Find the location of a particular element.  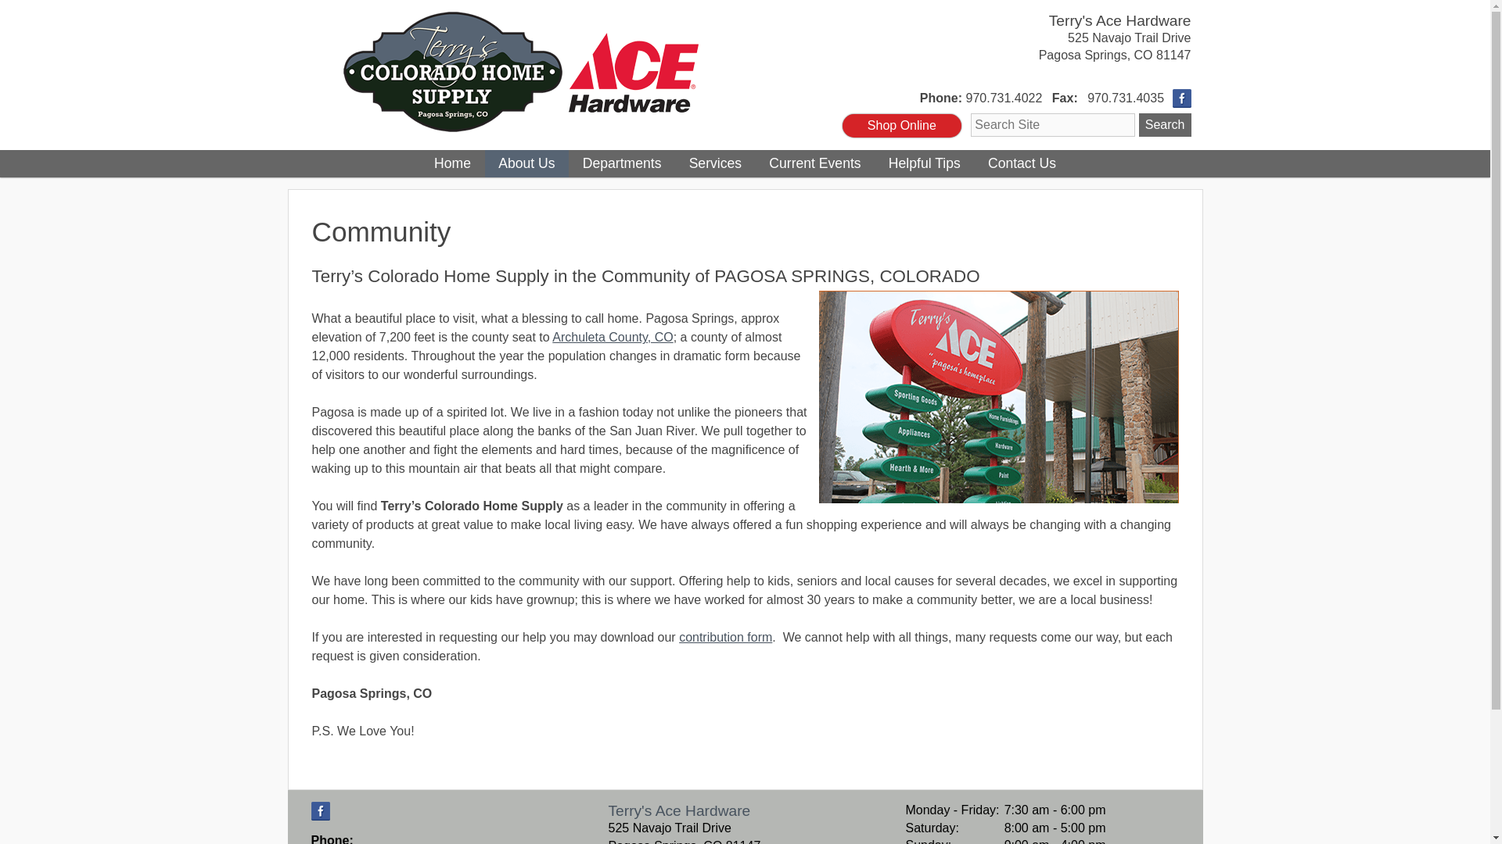

View our Facebook Page is located at coordinates (1181, 98).